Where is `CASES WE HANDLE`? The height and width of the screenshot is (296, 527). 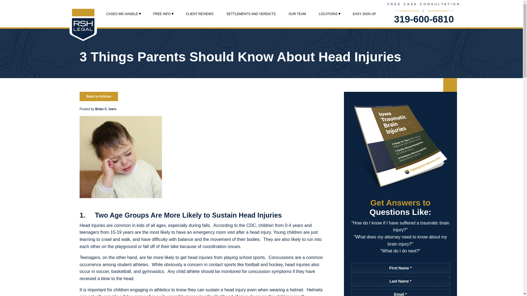 CASES WE HANDLE is located at coordinates (122, 14).